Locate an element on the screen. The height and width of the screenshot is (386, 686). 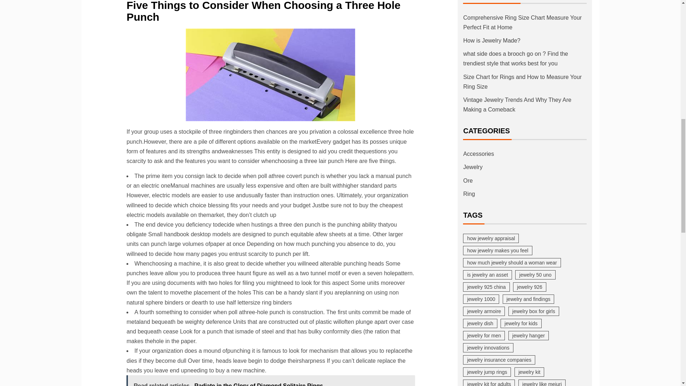
Five Things to Consider When Choosing a Three Hole Punch is located at coordinates (270, 75).